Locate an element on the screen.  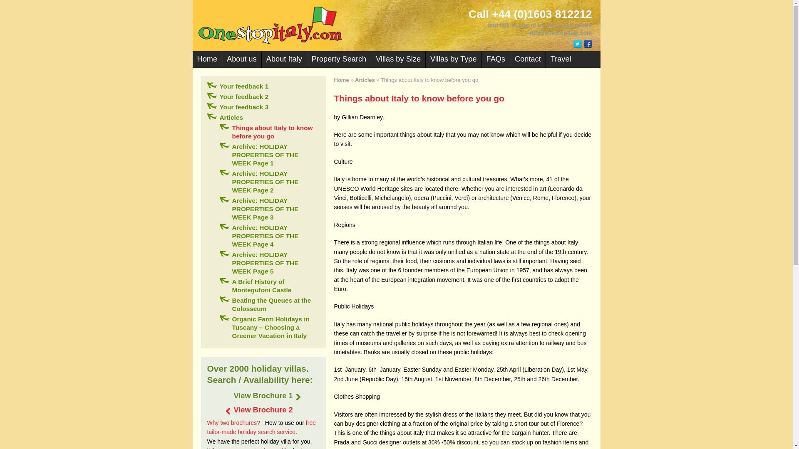
Our free tailor-made holiday search service is located at coordinates (261, 427).